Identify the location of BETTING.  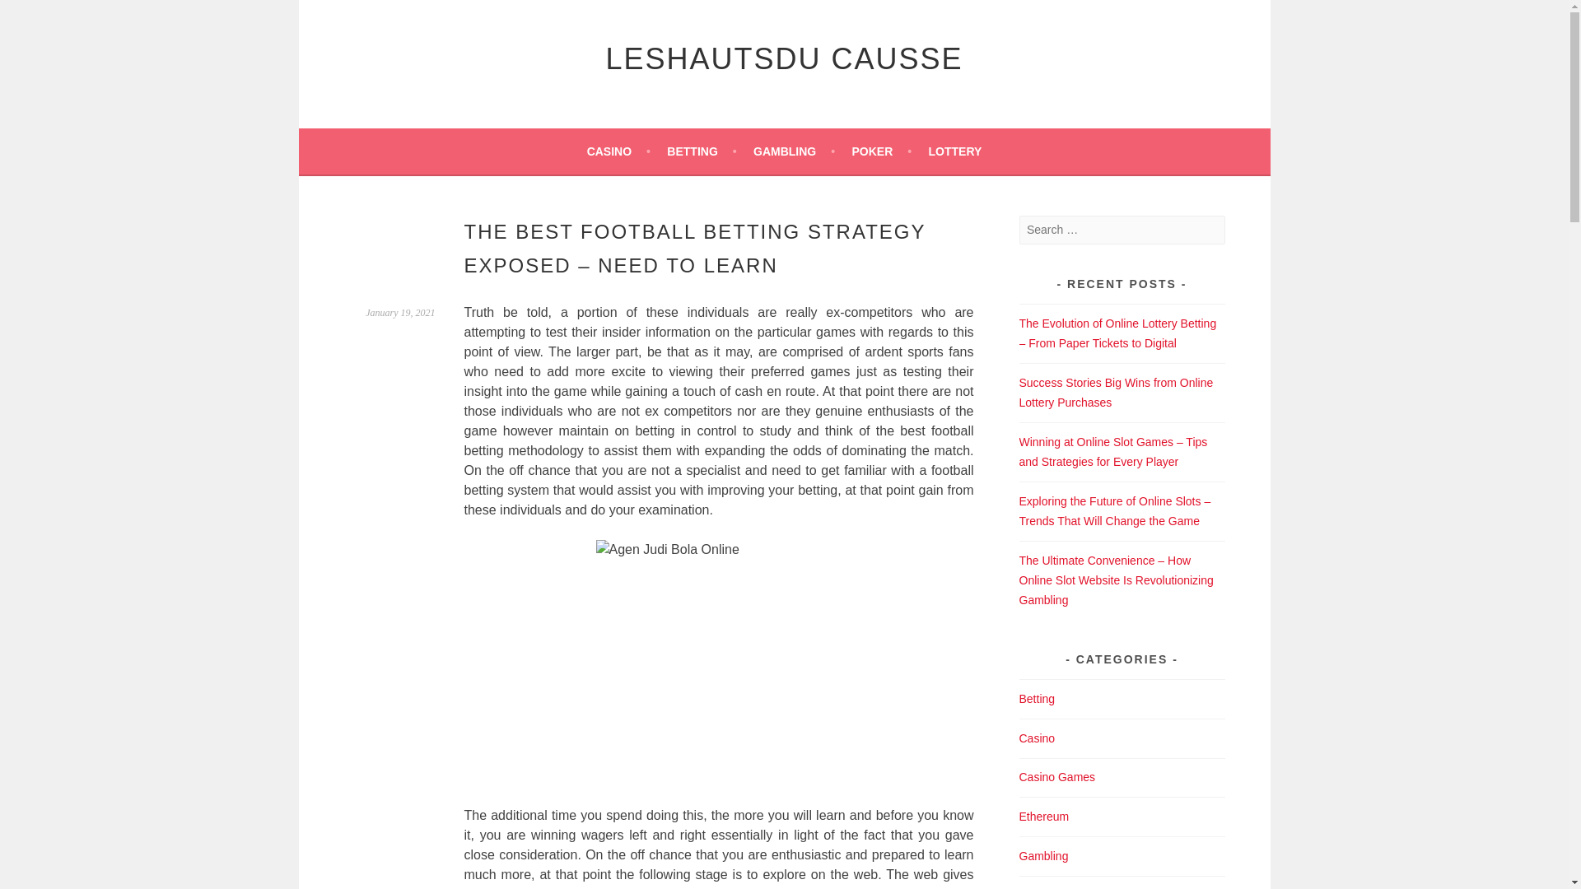
(702, 151).